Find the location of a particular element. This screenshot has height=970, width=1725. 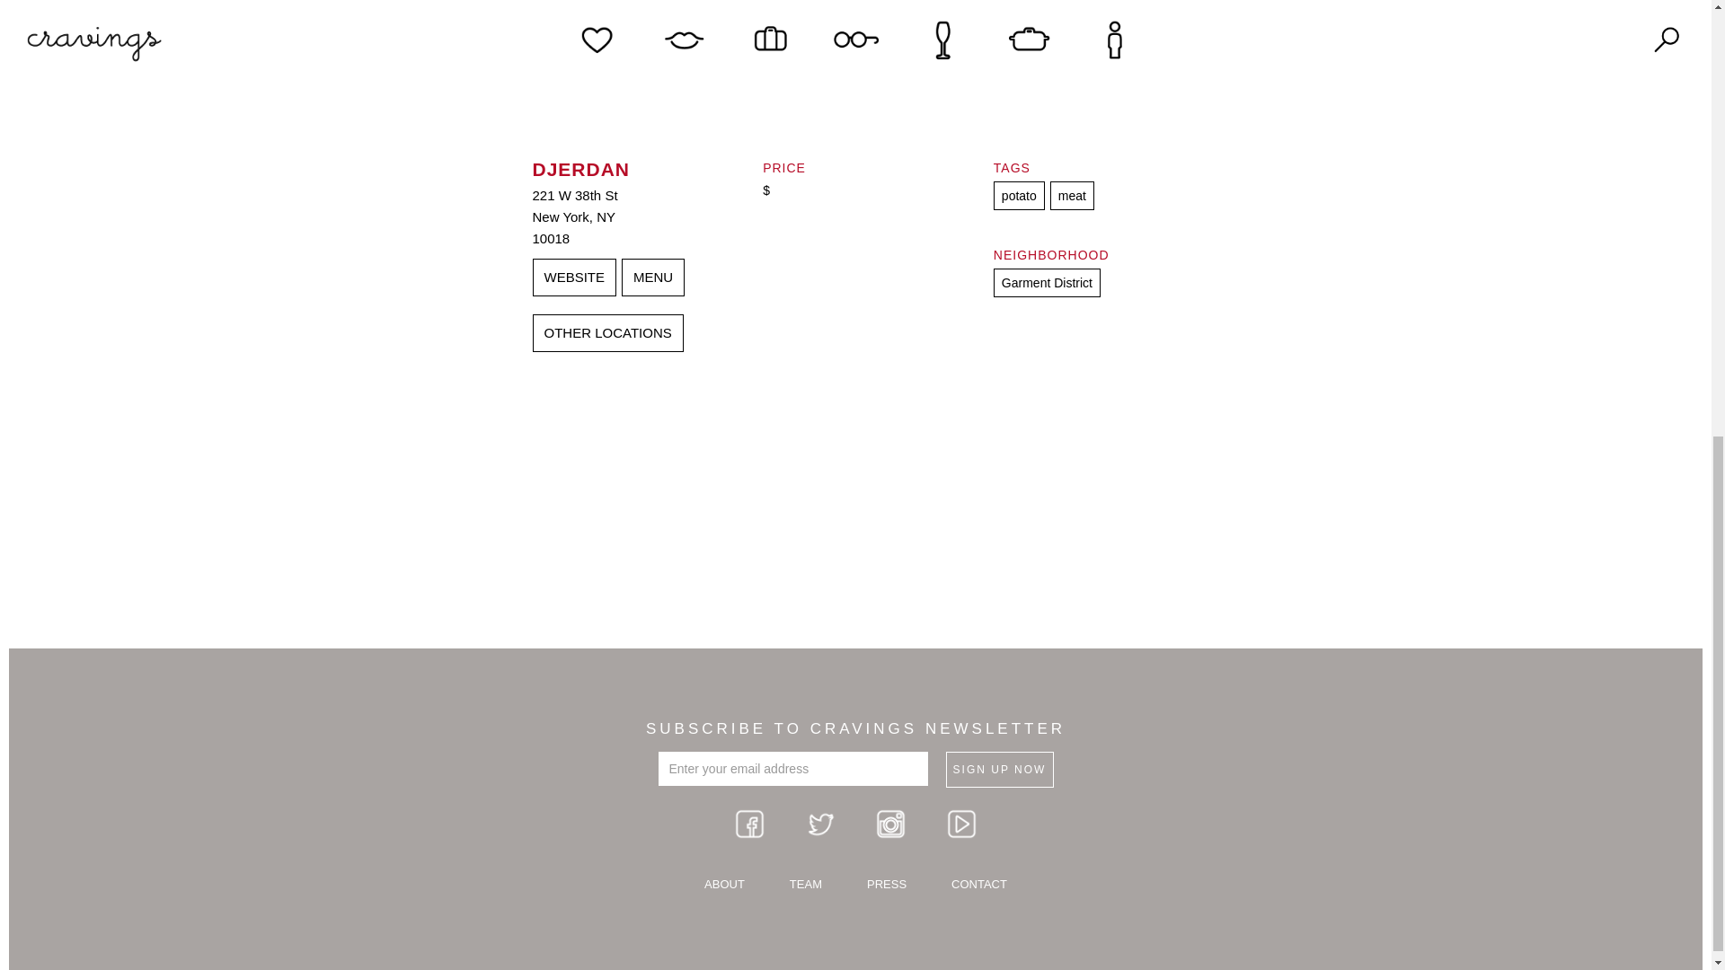

Sign Up Now is located at coordinates (999, 769).